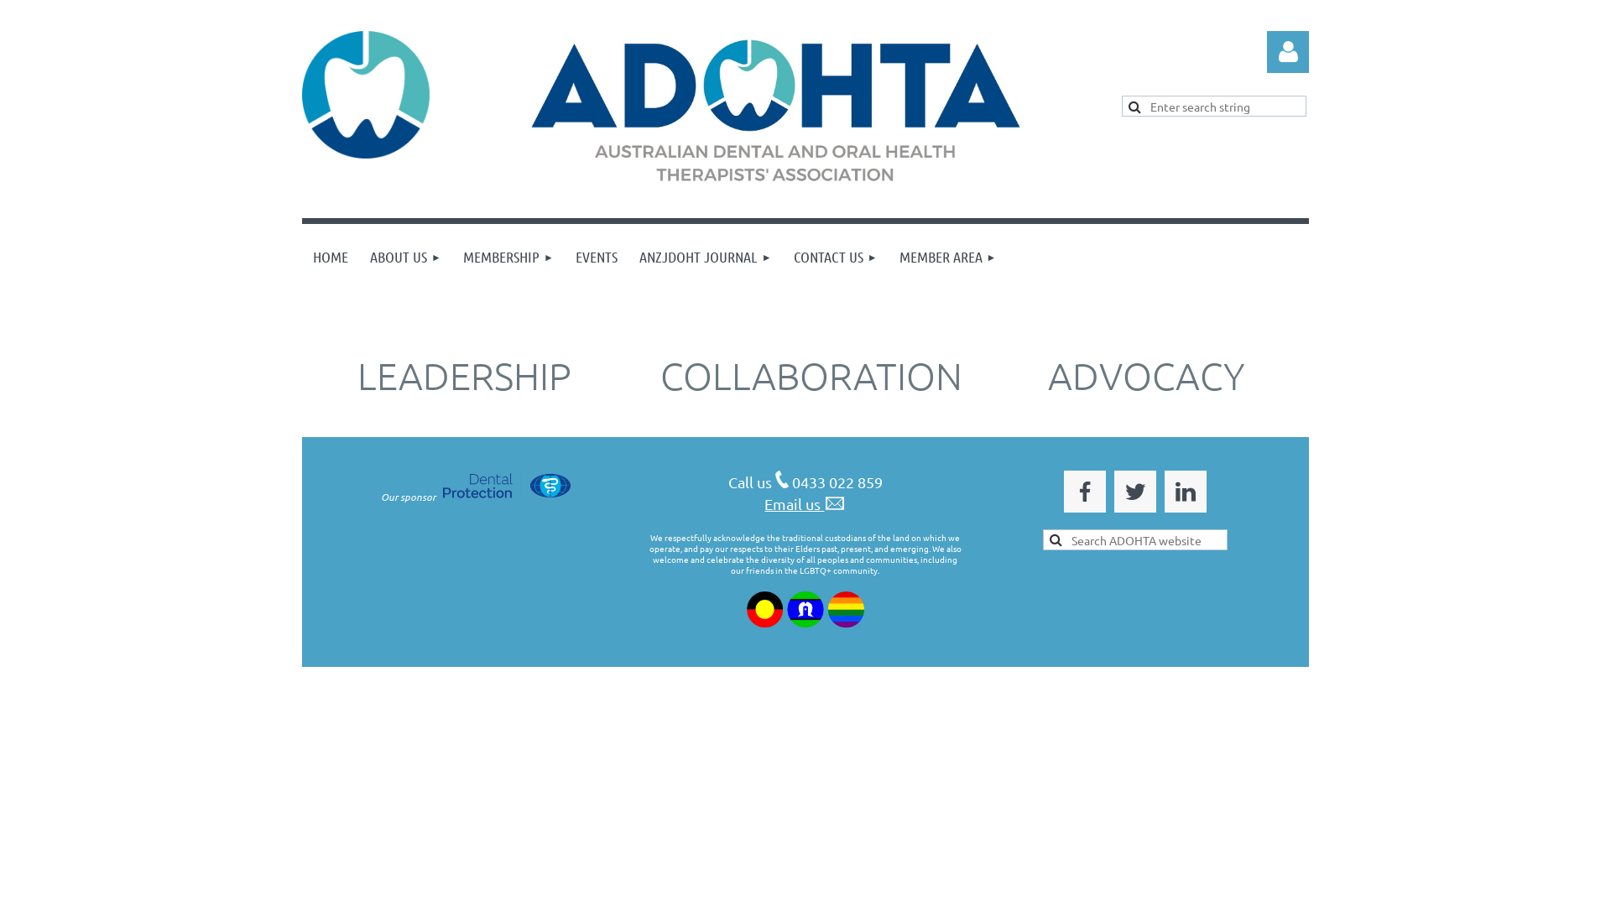  What do you see at coordinates (836, 257) in the screenshot?
I see `CONTACT US` at bounding box center [836, 257].